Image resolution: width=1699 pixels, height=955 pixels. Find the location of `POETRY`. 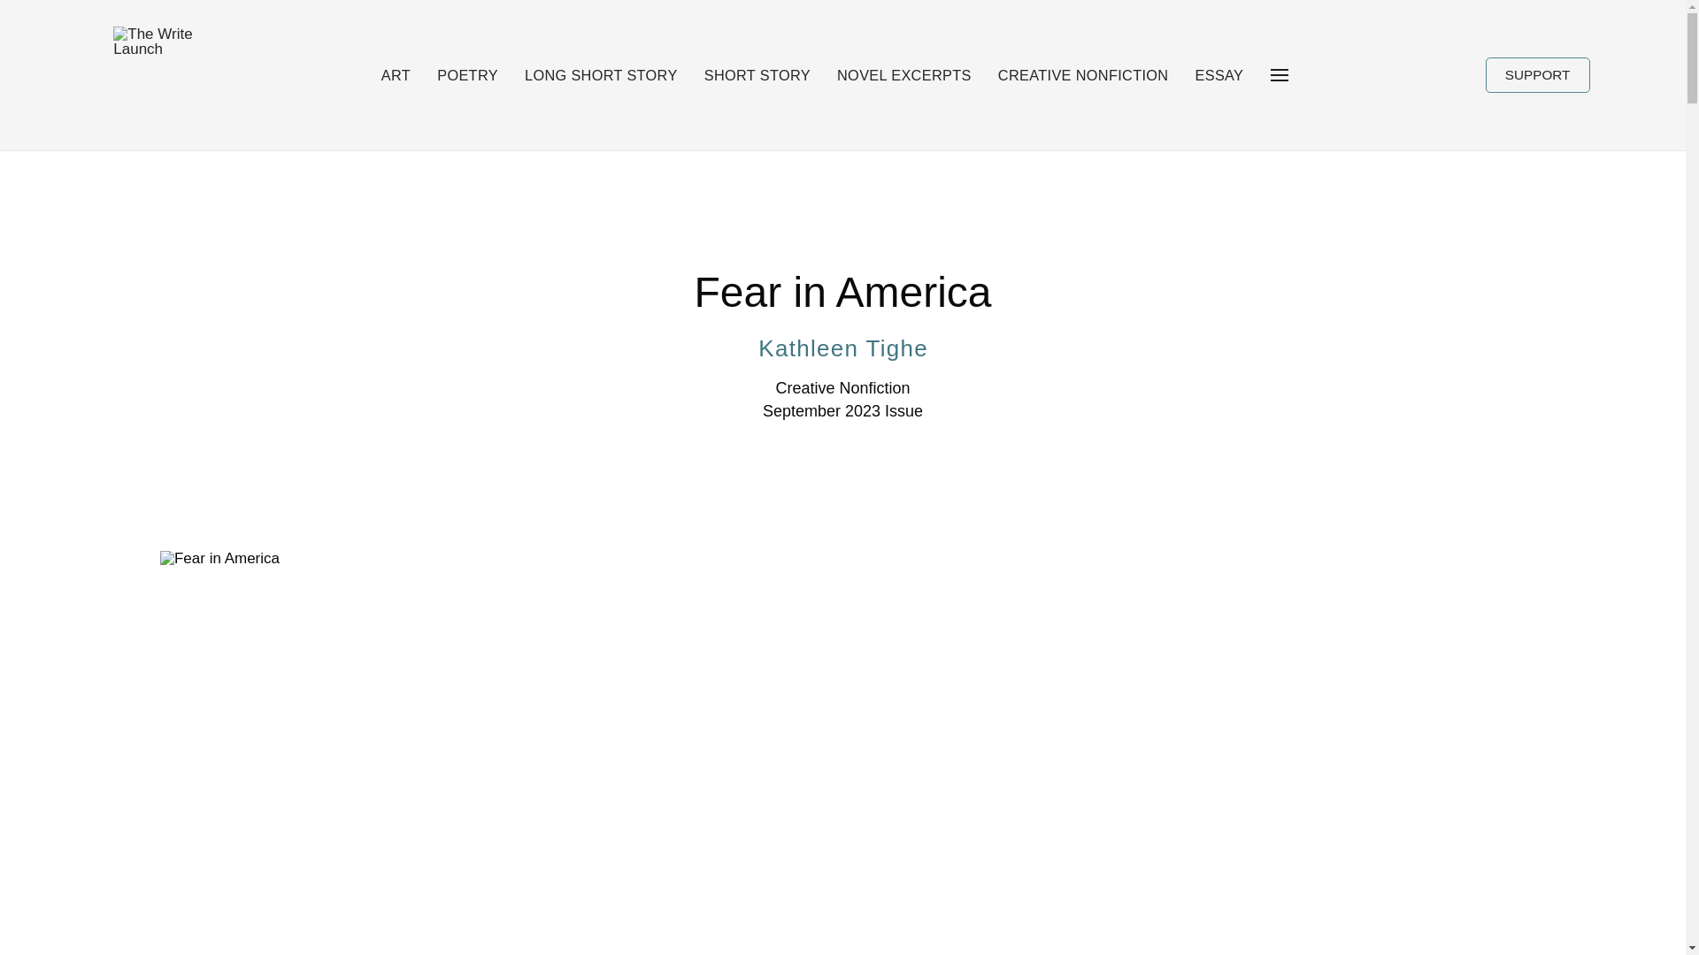

POETRY is located at coordinates (467, 75).